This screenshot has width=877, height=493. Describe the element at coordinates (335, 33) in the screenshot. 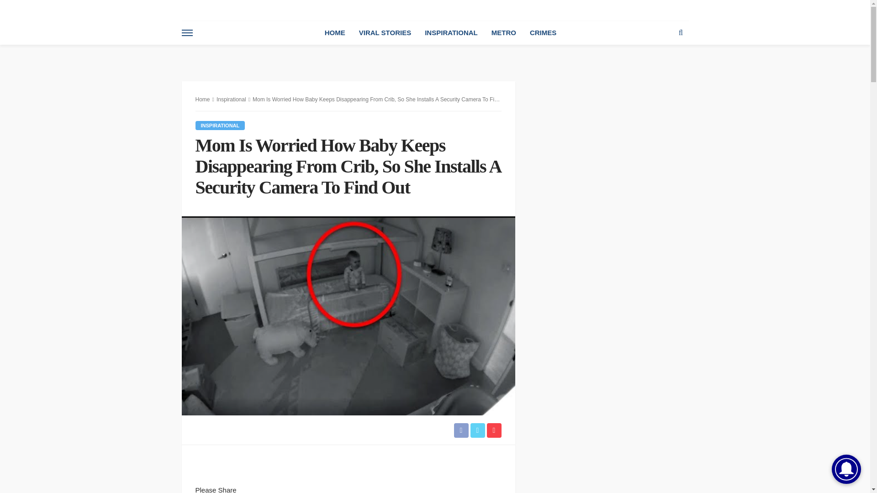

I see `HOME` at that location.